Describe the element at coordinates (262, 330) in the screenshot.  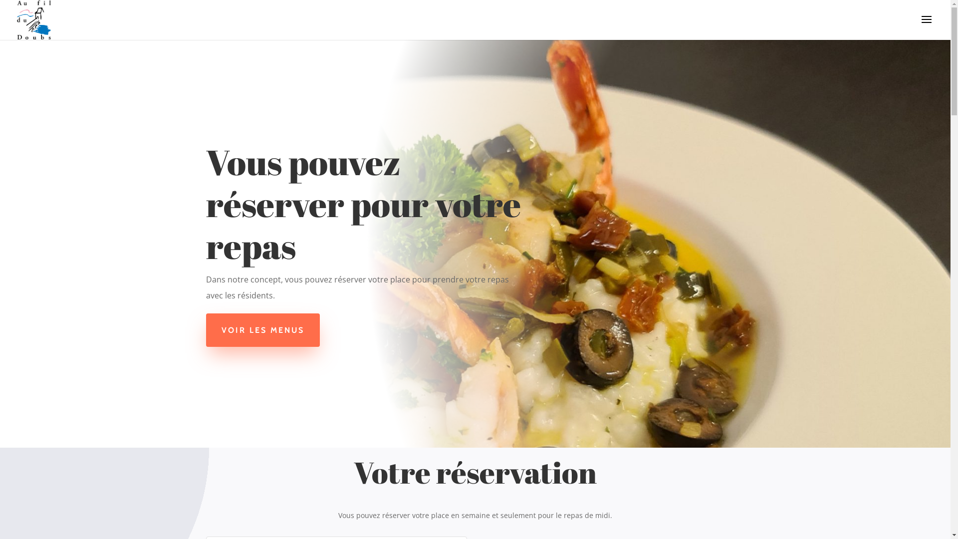
I see `VOIR LES MENUS` at that location.